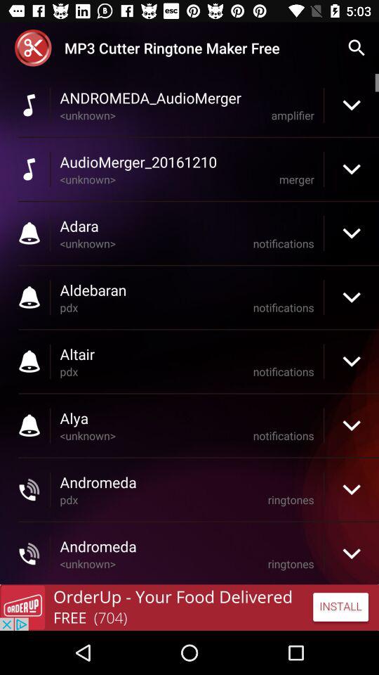 The height and width of the screenshot is (675, 379). Describe the element at coordinates (189, 607) in the screenshot. I see `install app` at that location.